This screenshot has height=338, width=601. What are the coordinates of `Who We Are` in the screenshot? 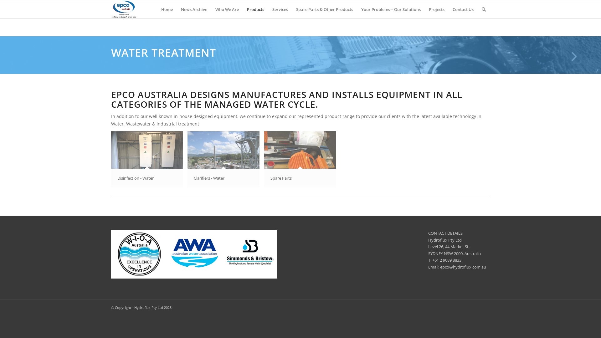 It's located at (227, 9).